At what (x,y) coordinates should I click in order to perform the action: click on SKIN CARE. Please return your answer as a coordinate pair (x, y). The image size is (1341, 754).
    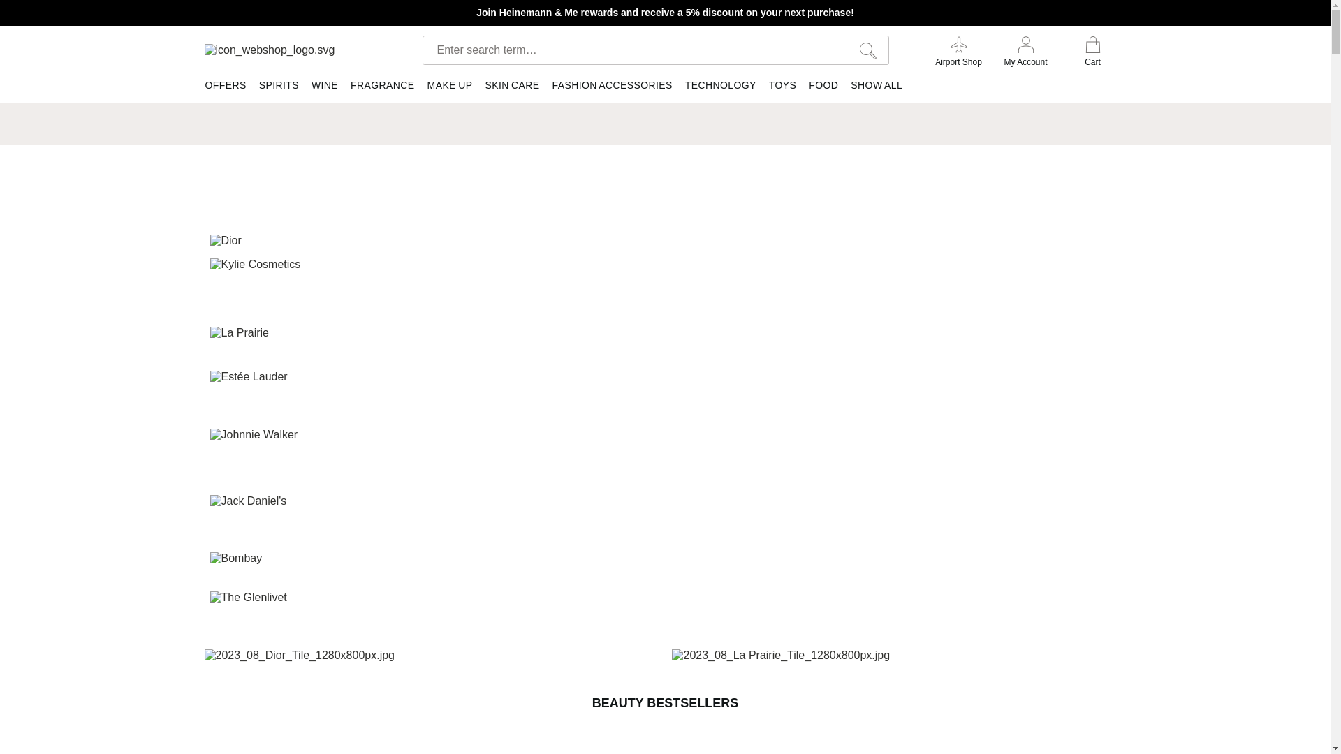
    Looking at the image, I should click on (512, 89).